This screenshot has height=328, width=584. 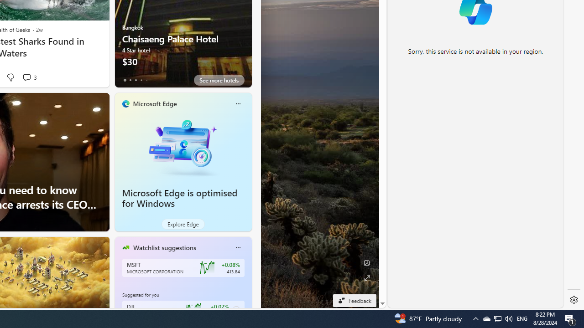 What do you see at coordinates (238, 248) in the screenshot?
I see `Class: icon-img` at bounding box center [238, 248].